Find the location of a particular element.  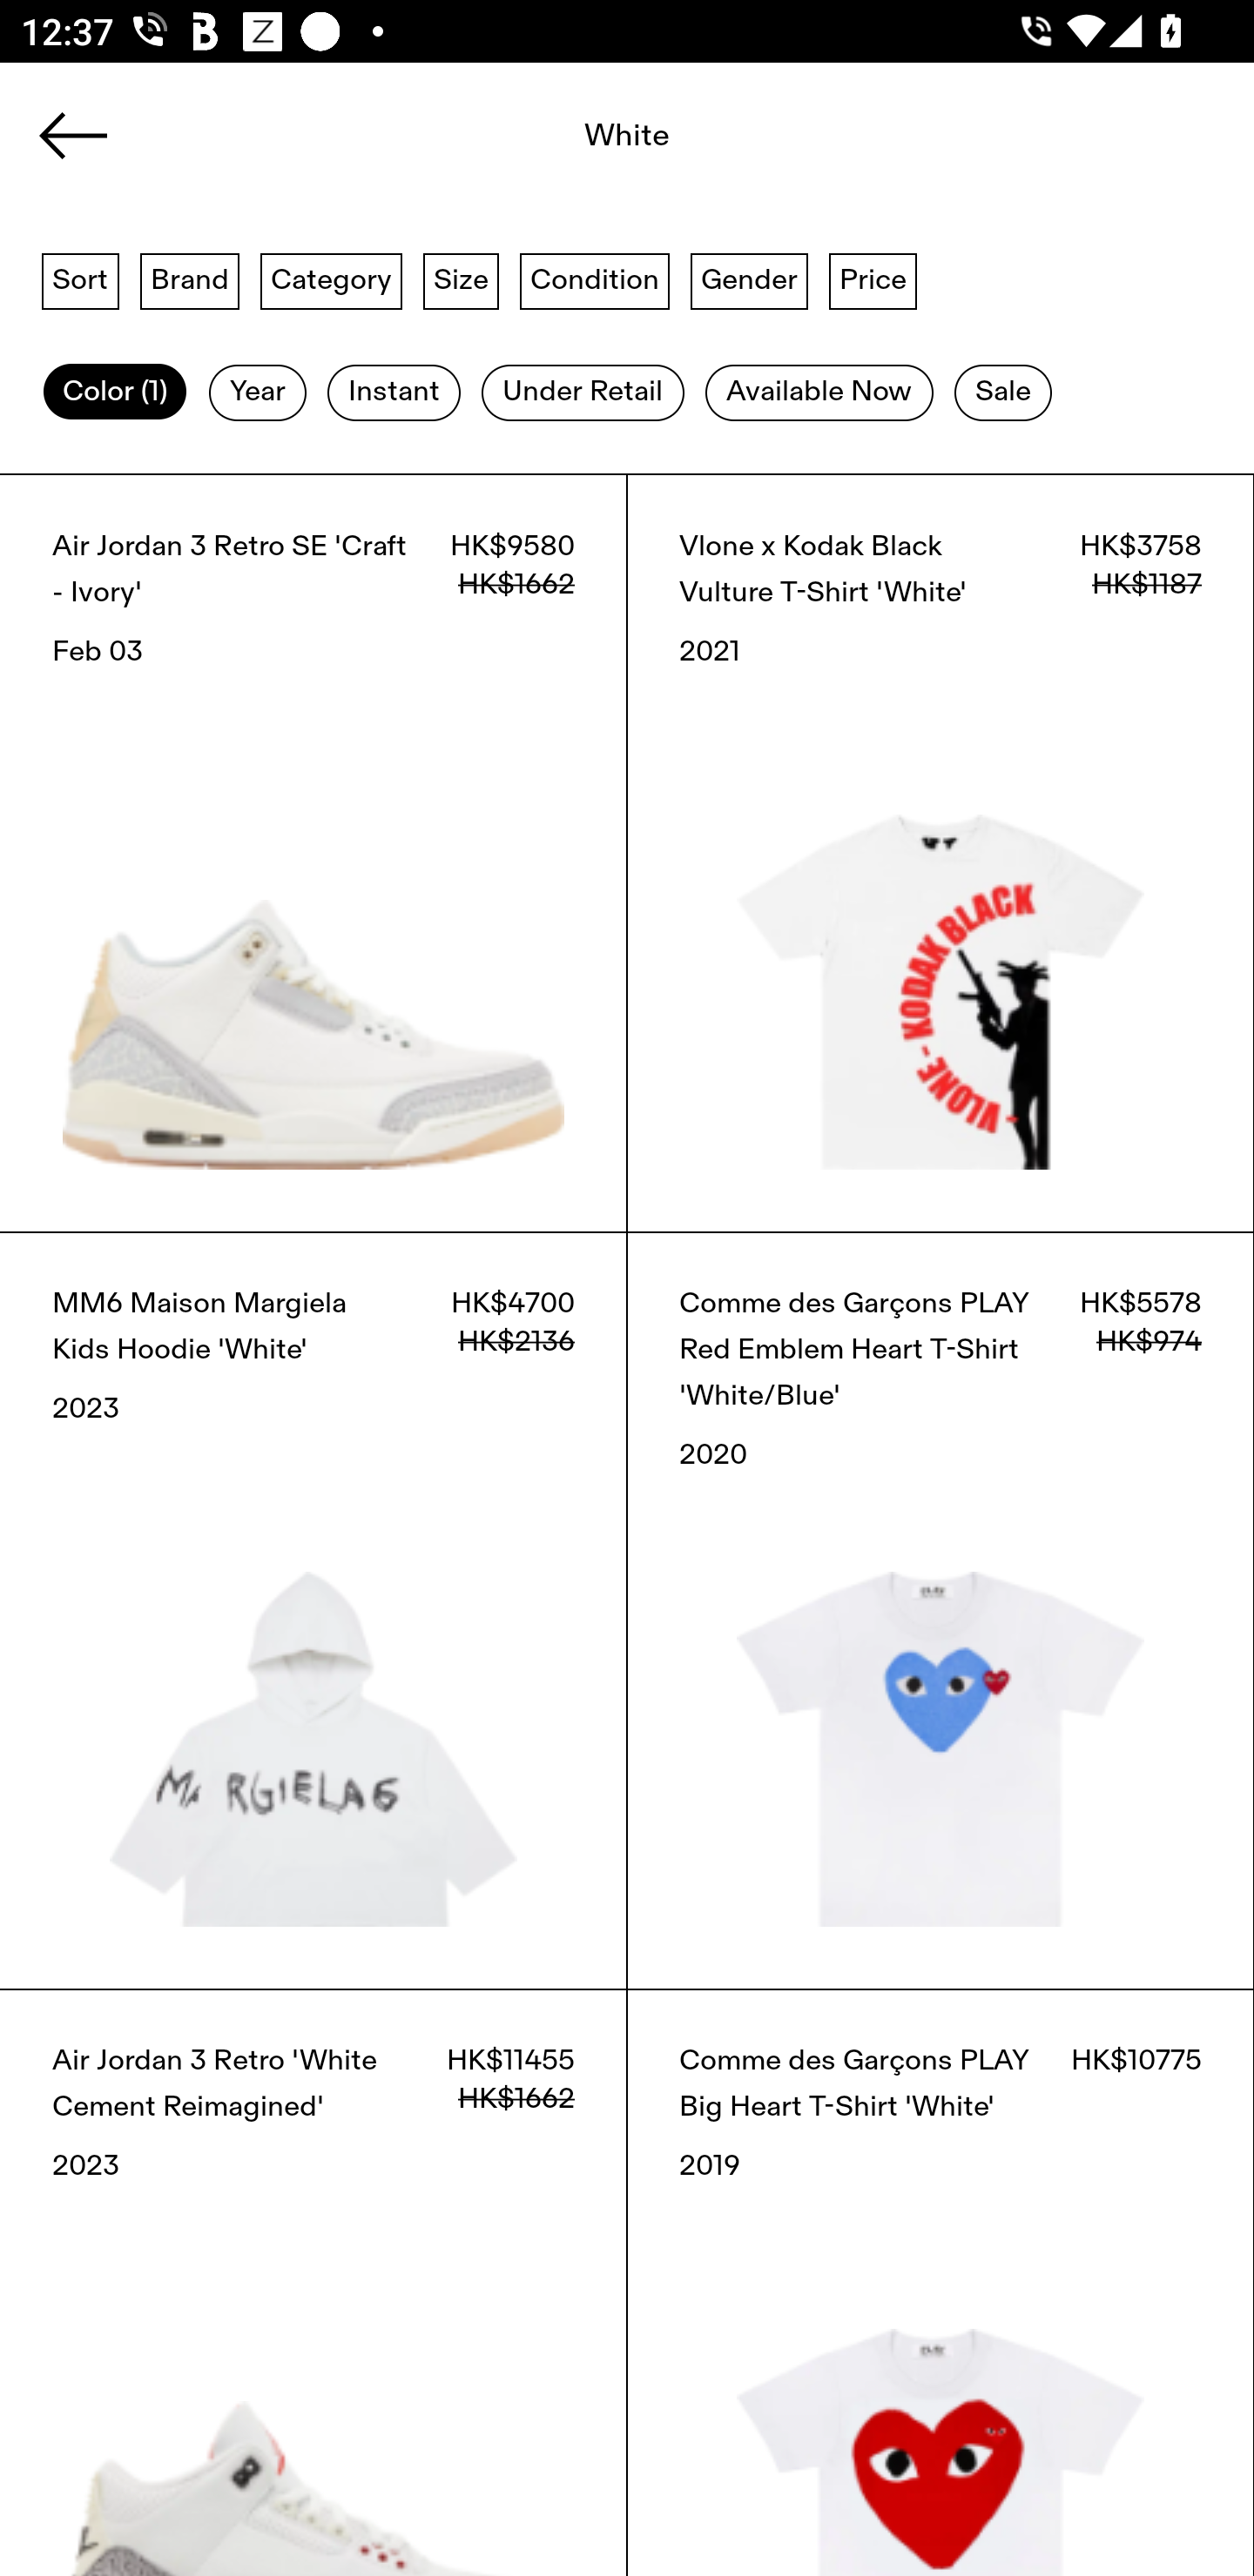

Sale is located at coordinates (1003, 392).